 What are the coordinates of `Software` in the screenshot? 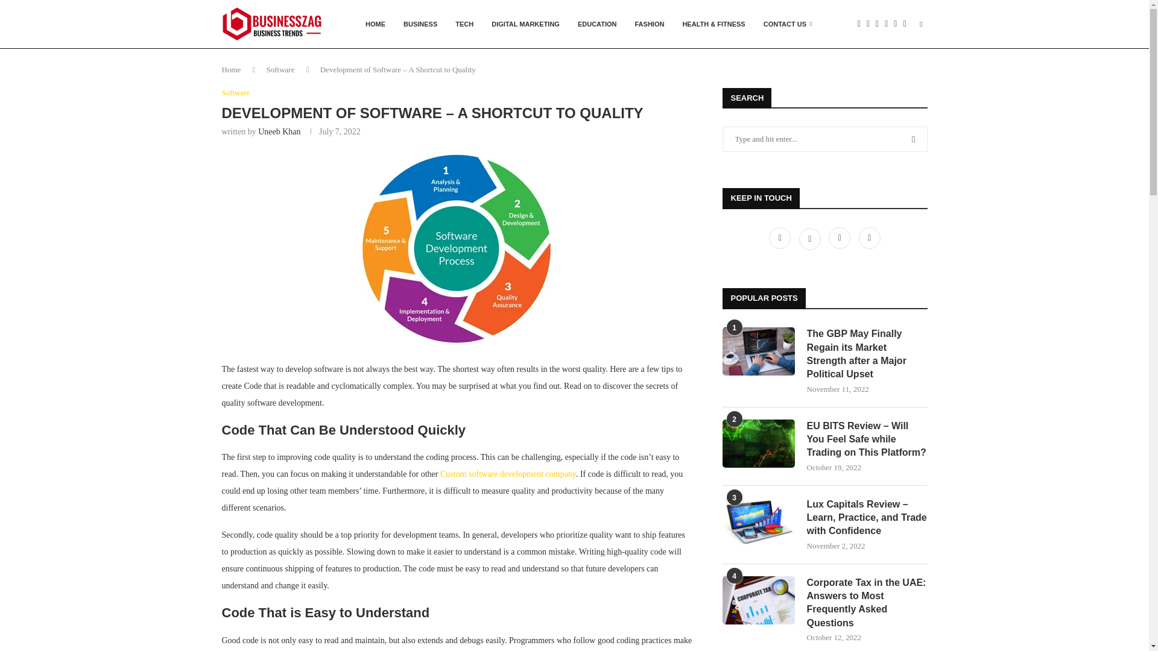 It's located at (280, 70).